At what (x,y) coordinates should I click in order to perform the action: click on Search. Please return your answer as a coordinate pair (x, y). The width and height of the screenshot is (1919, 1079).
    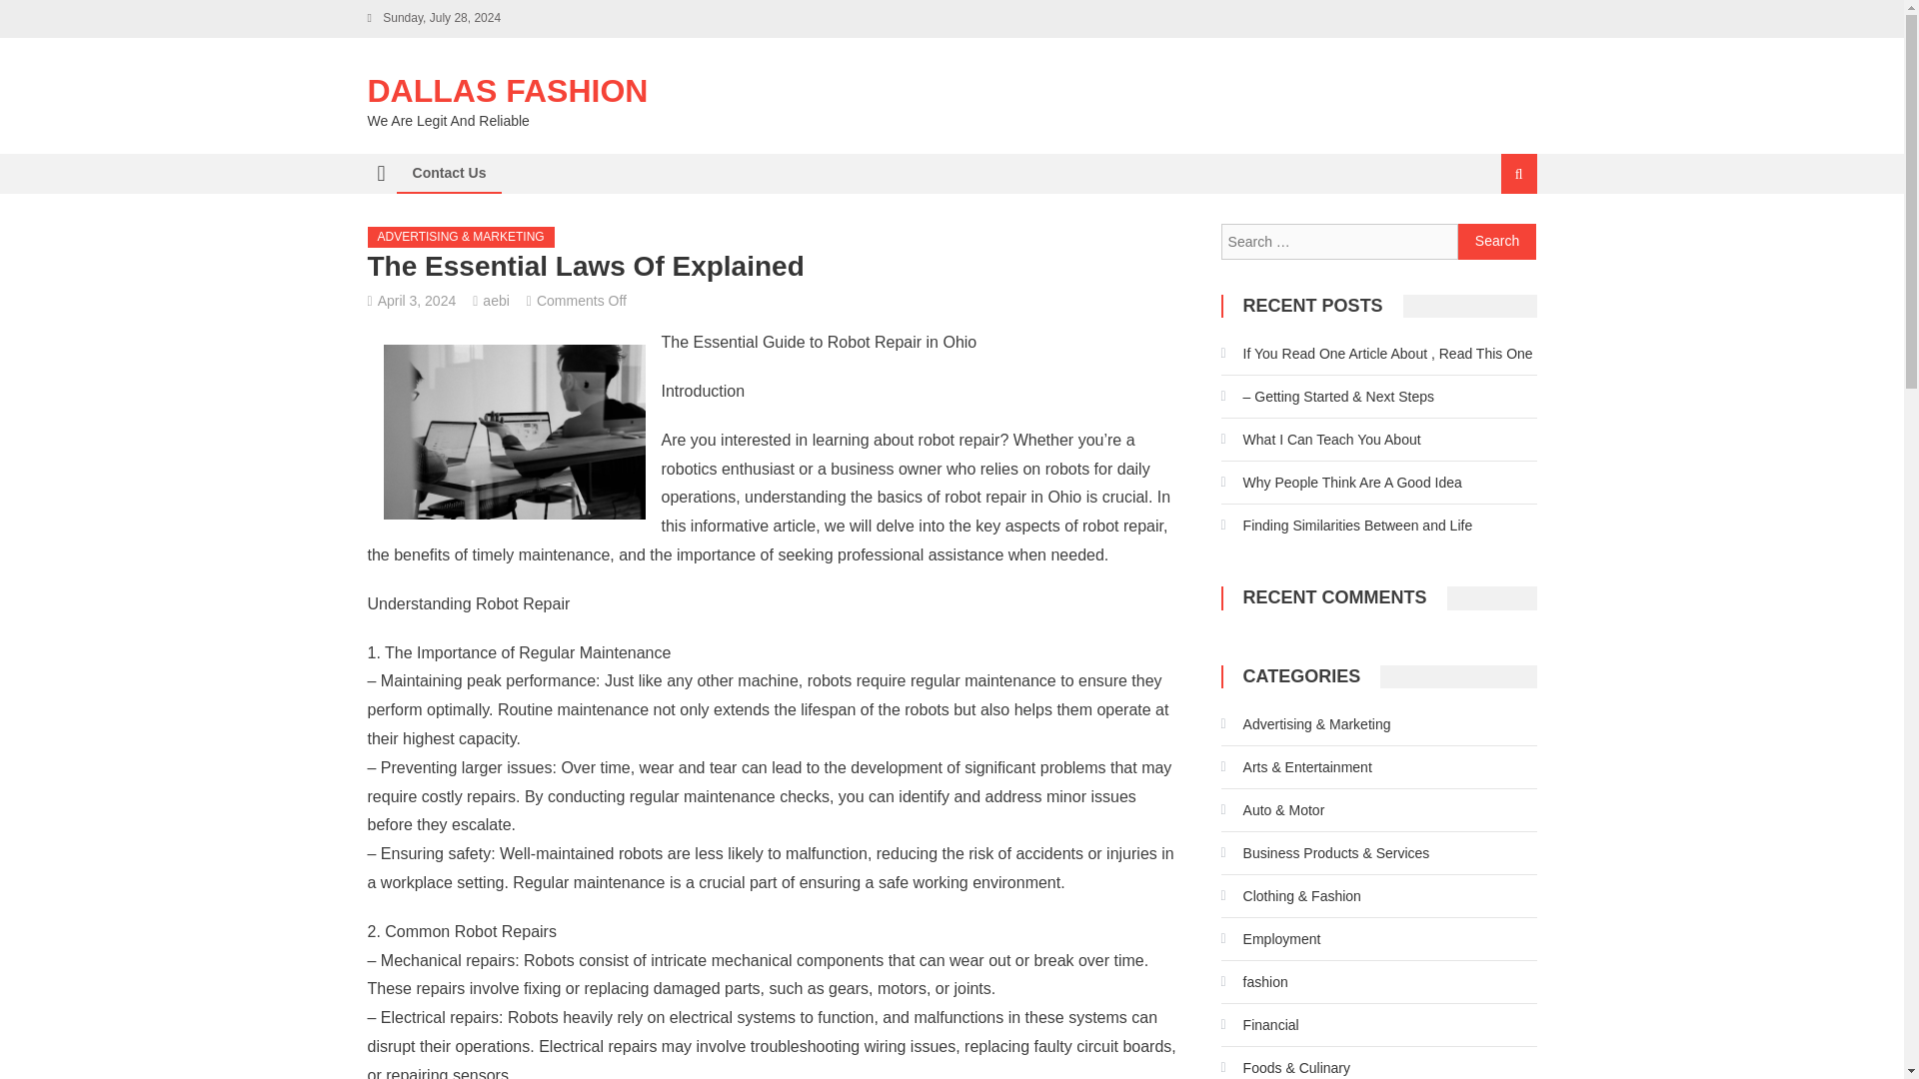
    Looking at the image, I should click on (1497, 242).